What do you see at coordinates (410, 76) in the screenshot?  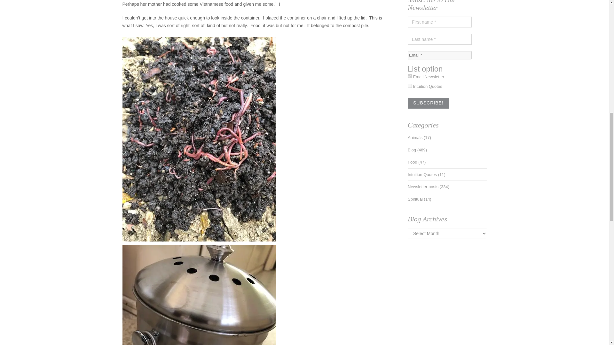 I see `3` at bounding box center [410, 76].